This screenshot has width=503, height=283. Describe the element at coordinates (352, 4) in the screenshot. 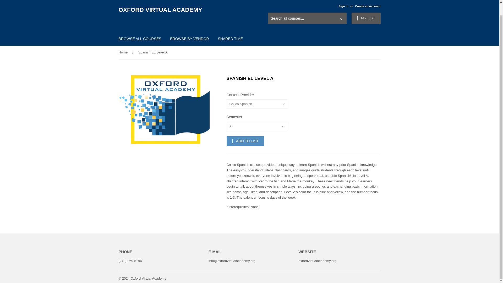

I see `Visit Oxford Virtual Academy's Homepage` at that location.